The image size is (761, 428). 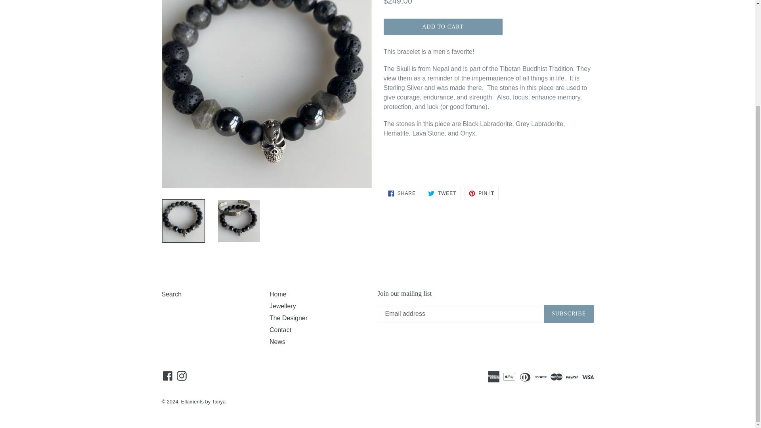 I want to click on Share on Facebook, so click(x=402, y=193).